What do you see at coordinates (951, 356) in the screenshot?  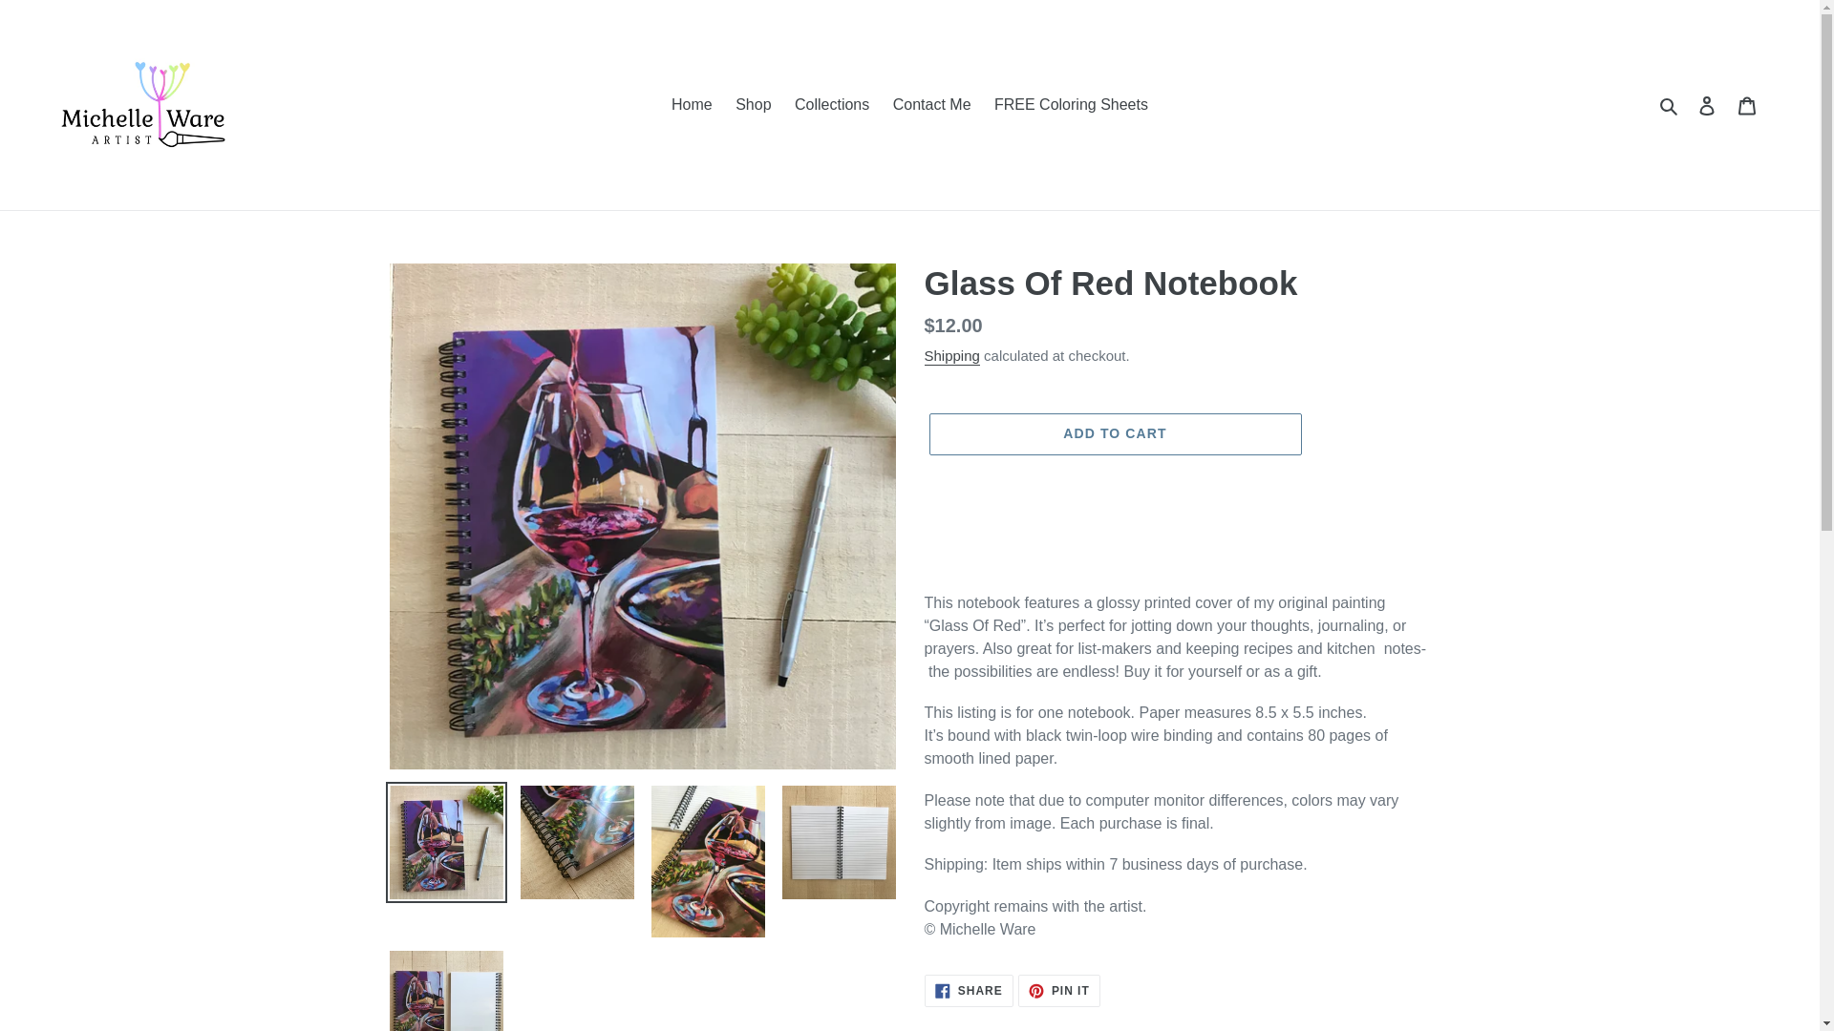 I see `Shipping` at bounding box center [951, 356].